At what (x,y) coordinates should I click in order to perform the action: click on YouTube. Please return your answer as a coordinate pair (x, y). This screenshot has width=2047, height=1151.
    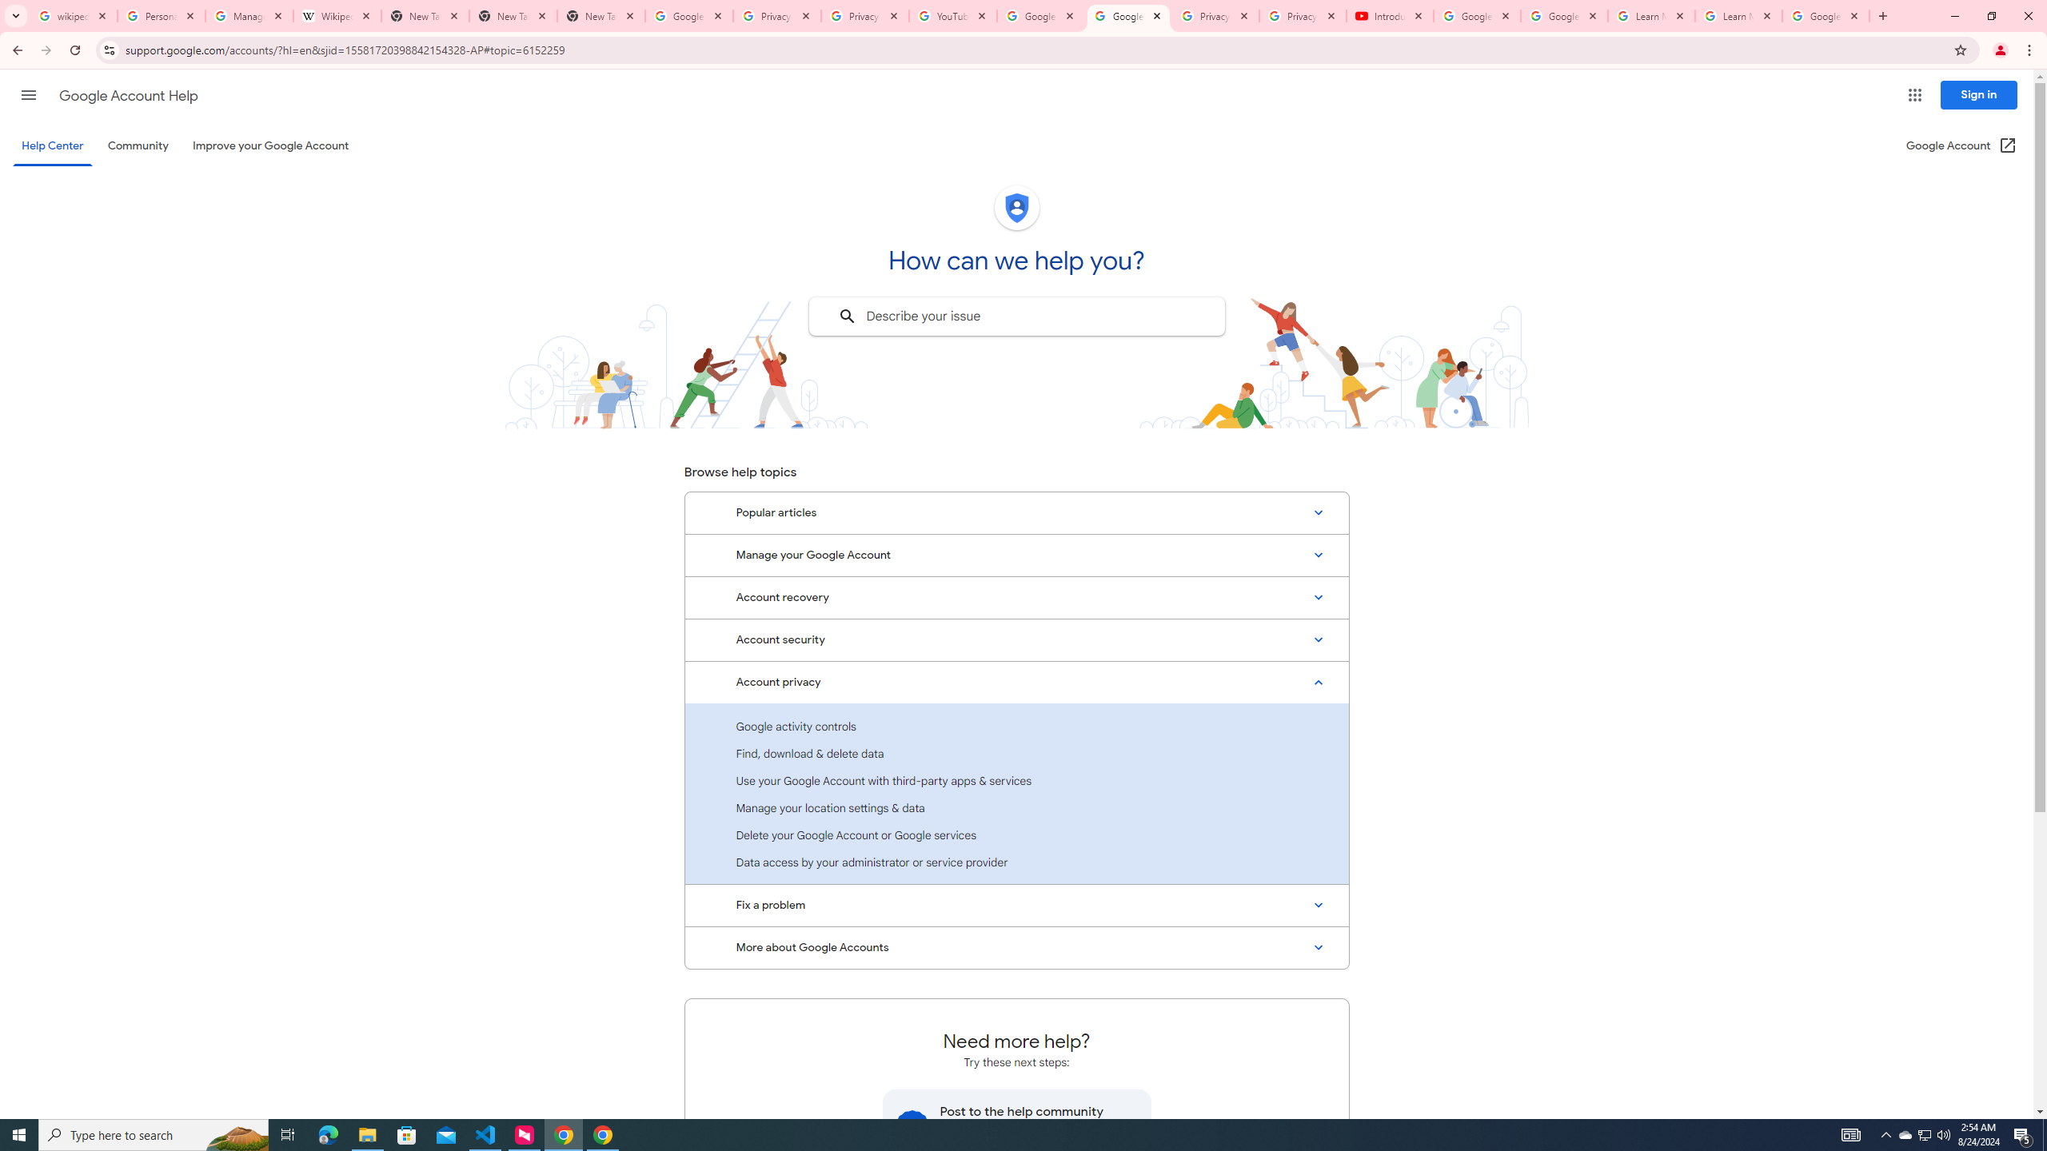
    Looking at the image, I should click on (953, 16).